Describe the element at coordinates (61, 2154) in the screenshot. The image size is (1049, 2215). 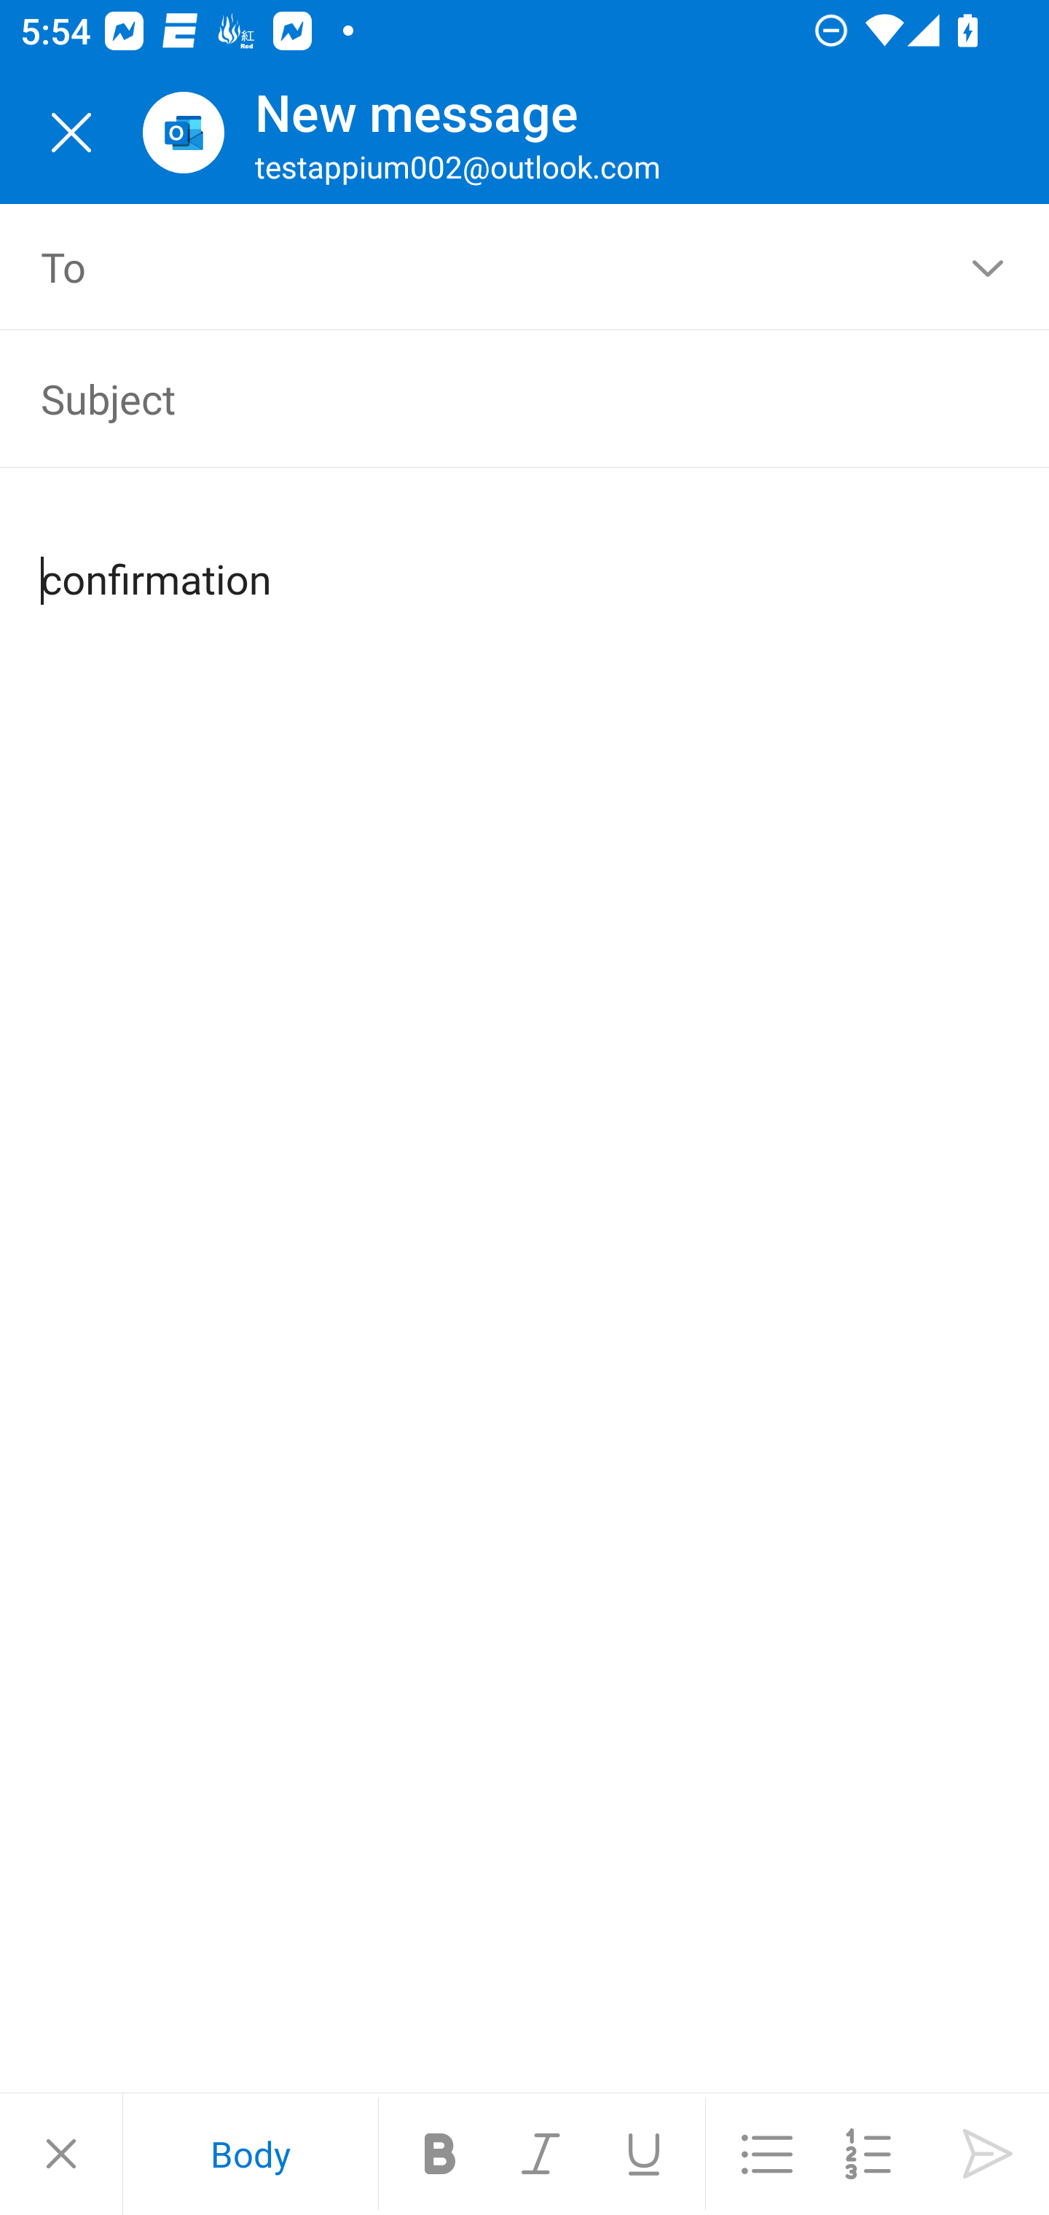
I see `Close` at that location.